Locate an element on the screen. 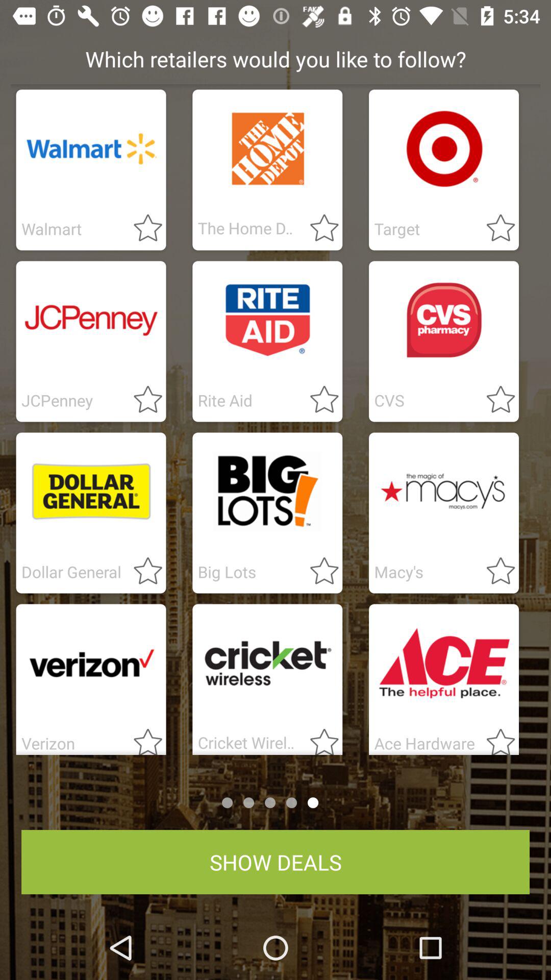  click to like is located at coordinates (142, 400).